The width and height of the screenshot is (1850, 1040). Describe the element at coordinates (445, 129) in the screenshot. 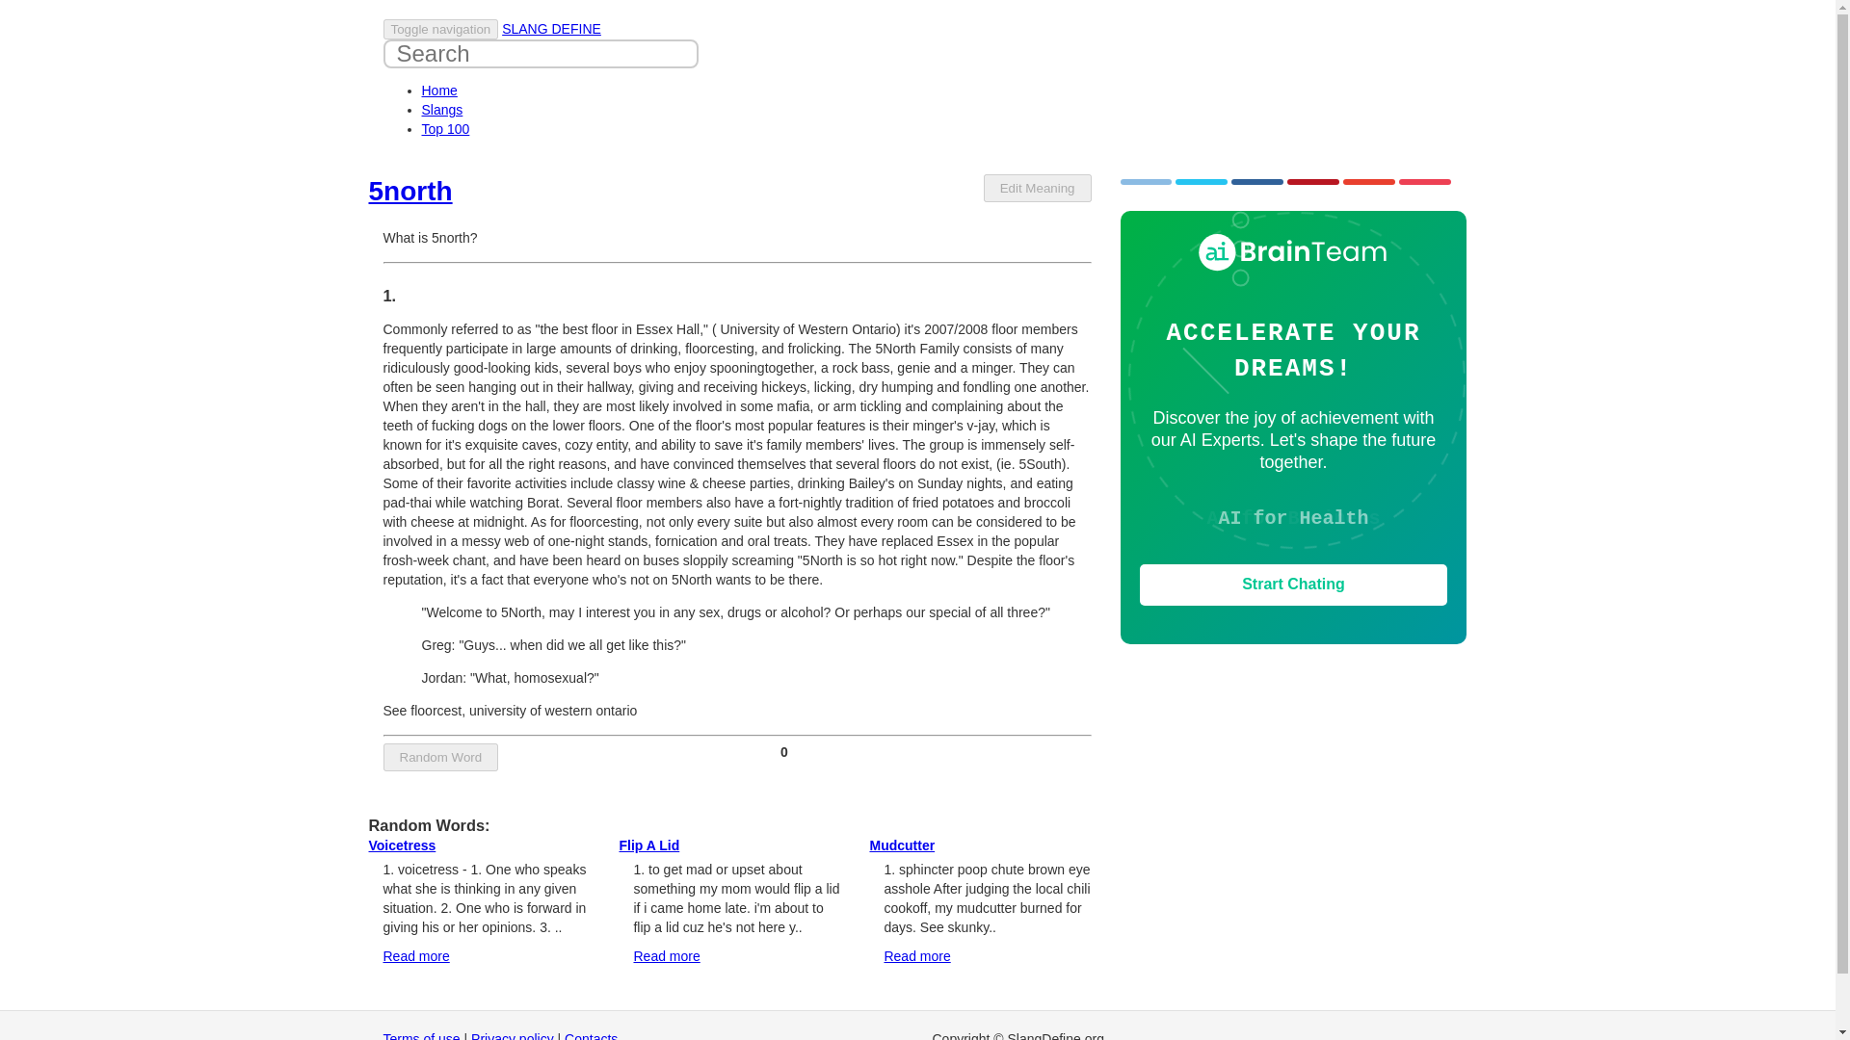

I see `Top 100` at that location.